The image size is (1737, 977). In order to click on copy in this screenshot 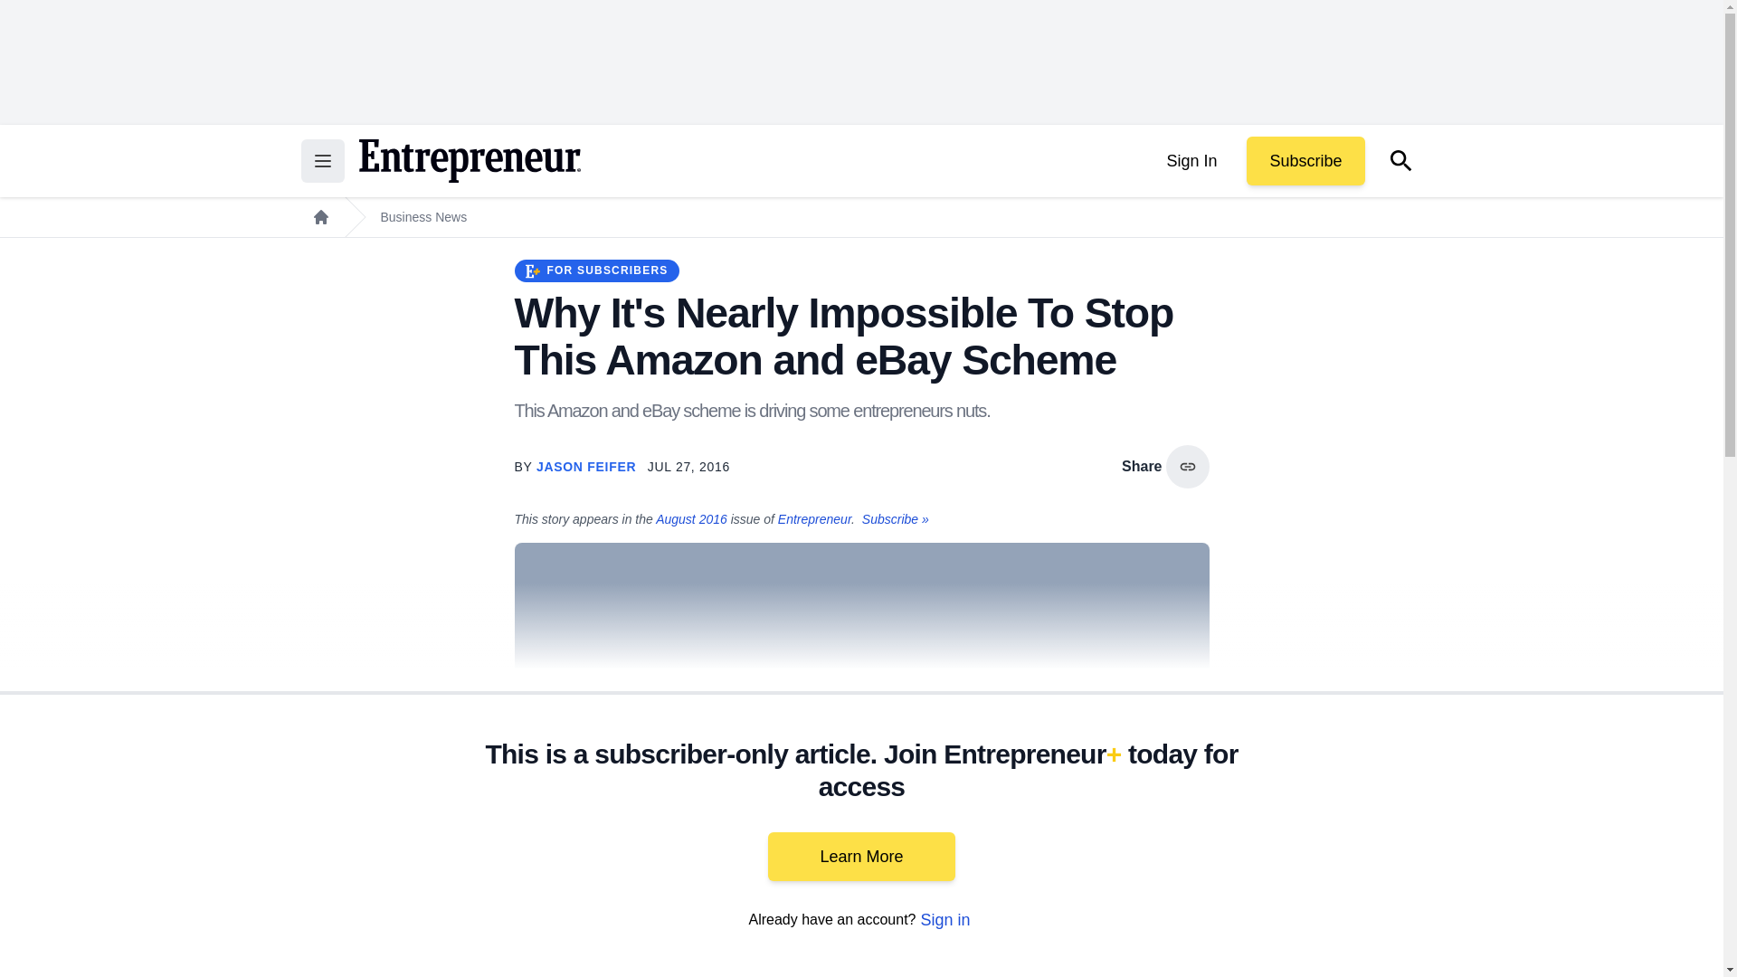, I will do `click(1187, 467)`.